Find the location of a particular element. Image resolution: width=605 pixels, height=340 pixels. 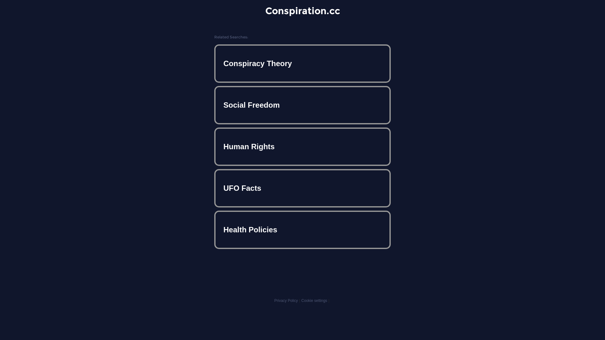

Conspiracy Theory is located at coordinates (302, 64).